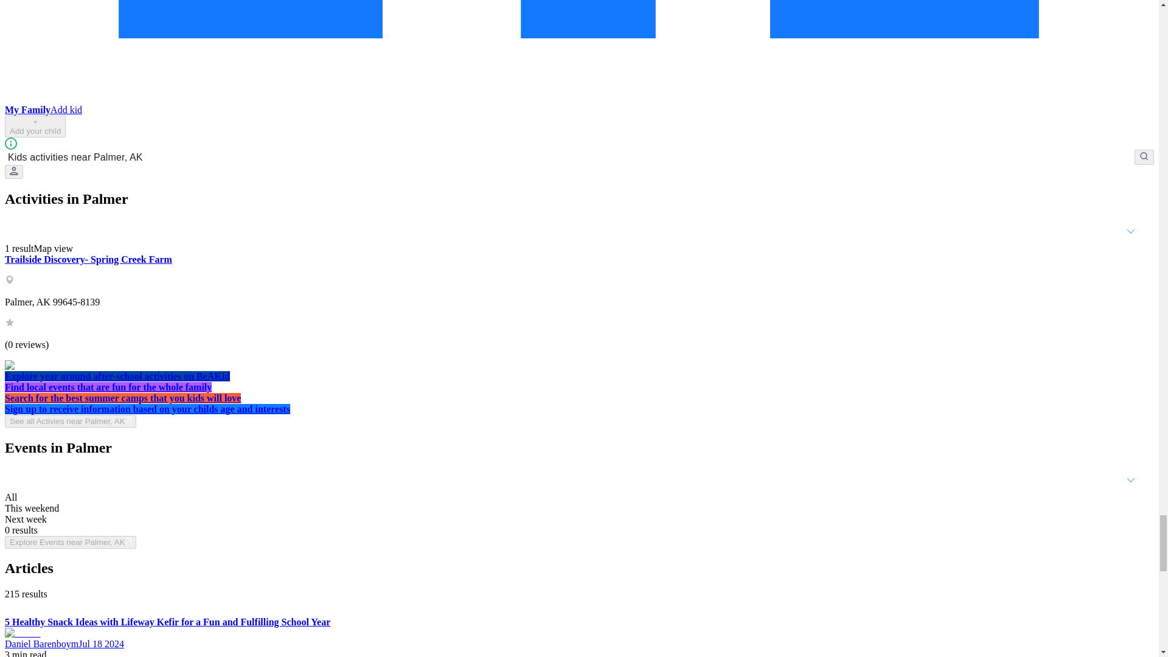  I want to click on Trailside Discovery- Spring Creek Farm, so click(88, 259).